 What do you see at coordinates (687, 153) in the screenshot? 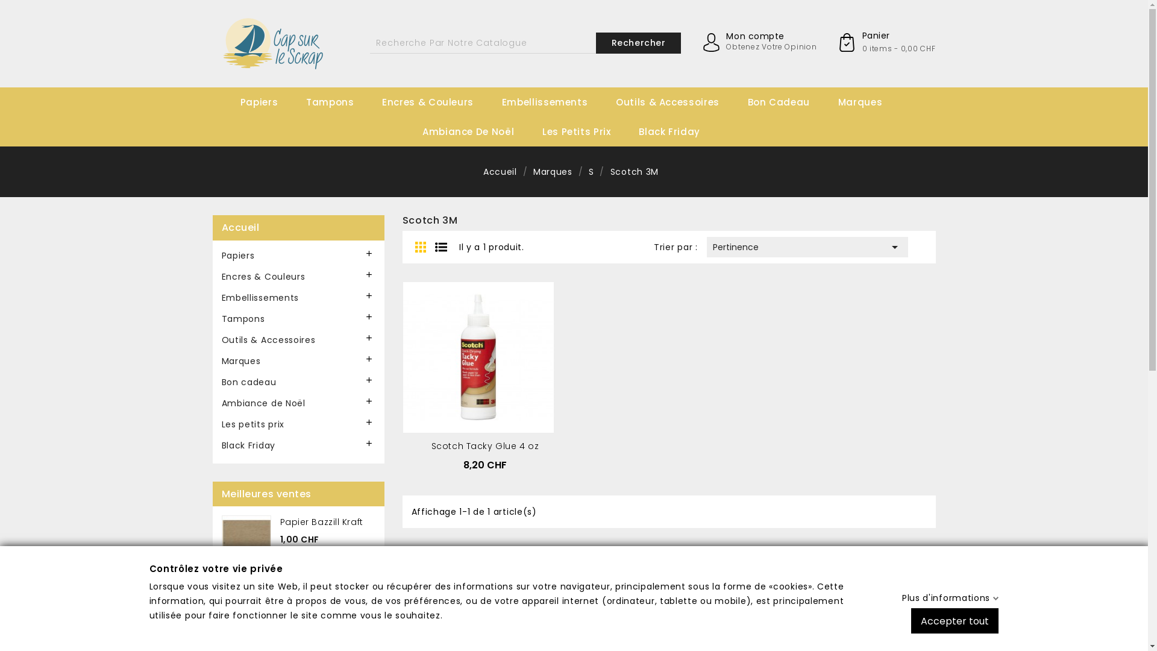
I see `AALL And Create` at bounding box center [687, 153].